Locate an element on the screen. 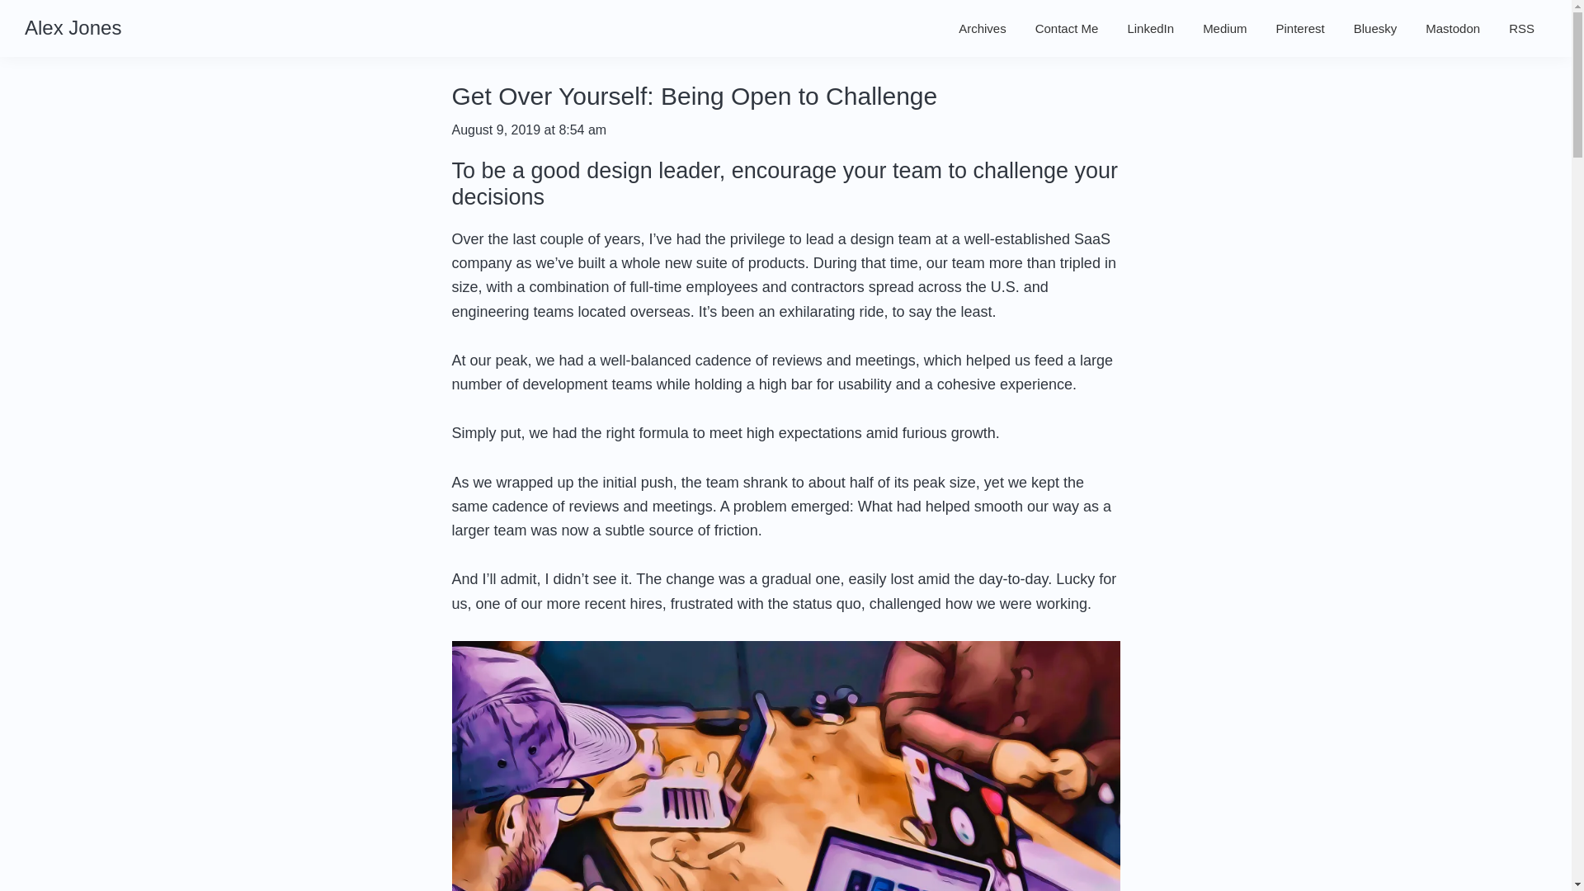 The width and height of the screenshot is (1584, 891). Contact Me is located at coordinates (1068, 28).